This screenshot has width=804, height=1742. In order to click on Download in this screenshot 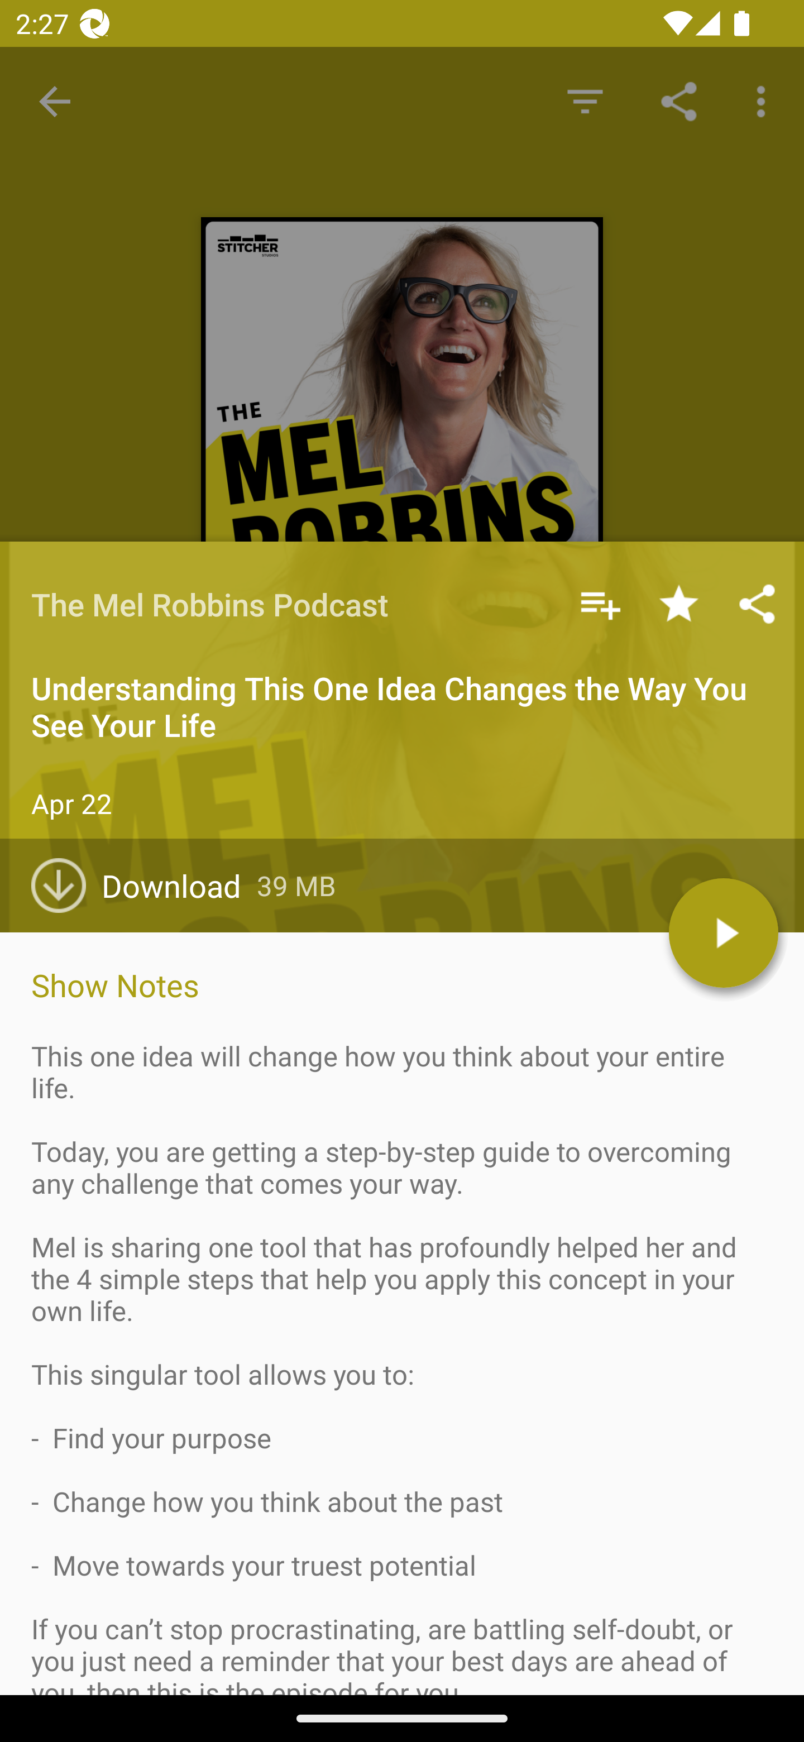, I will do `click(144, 886)`.